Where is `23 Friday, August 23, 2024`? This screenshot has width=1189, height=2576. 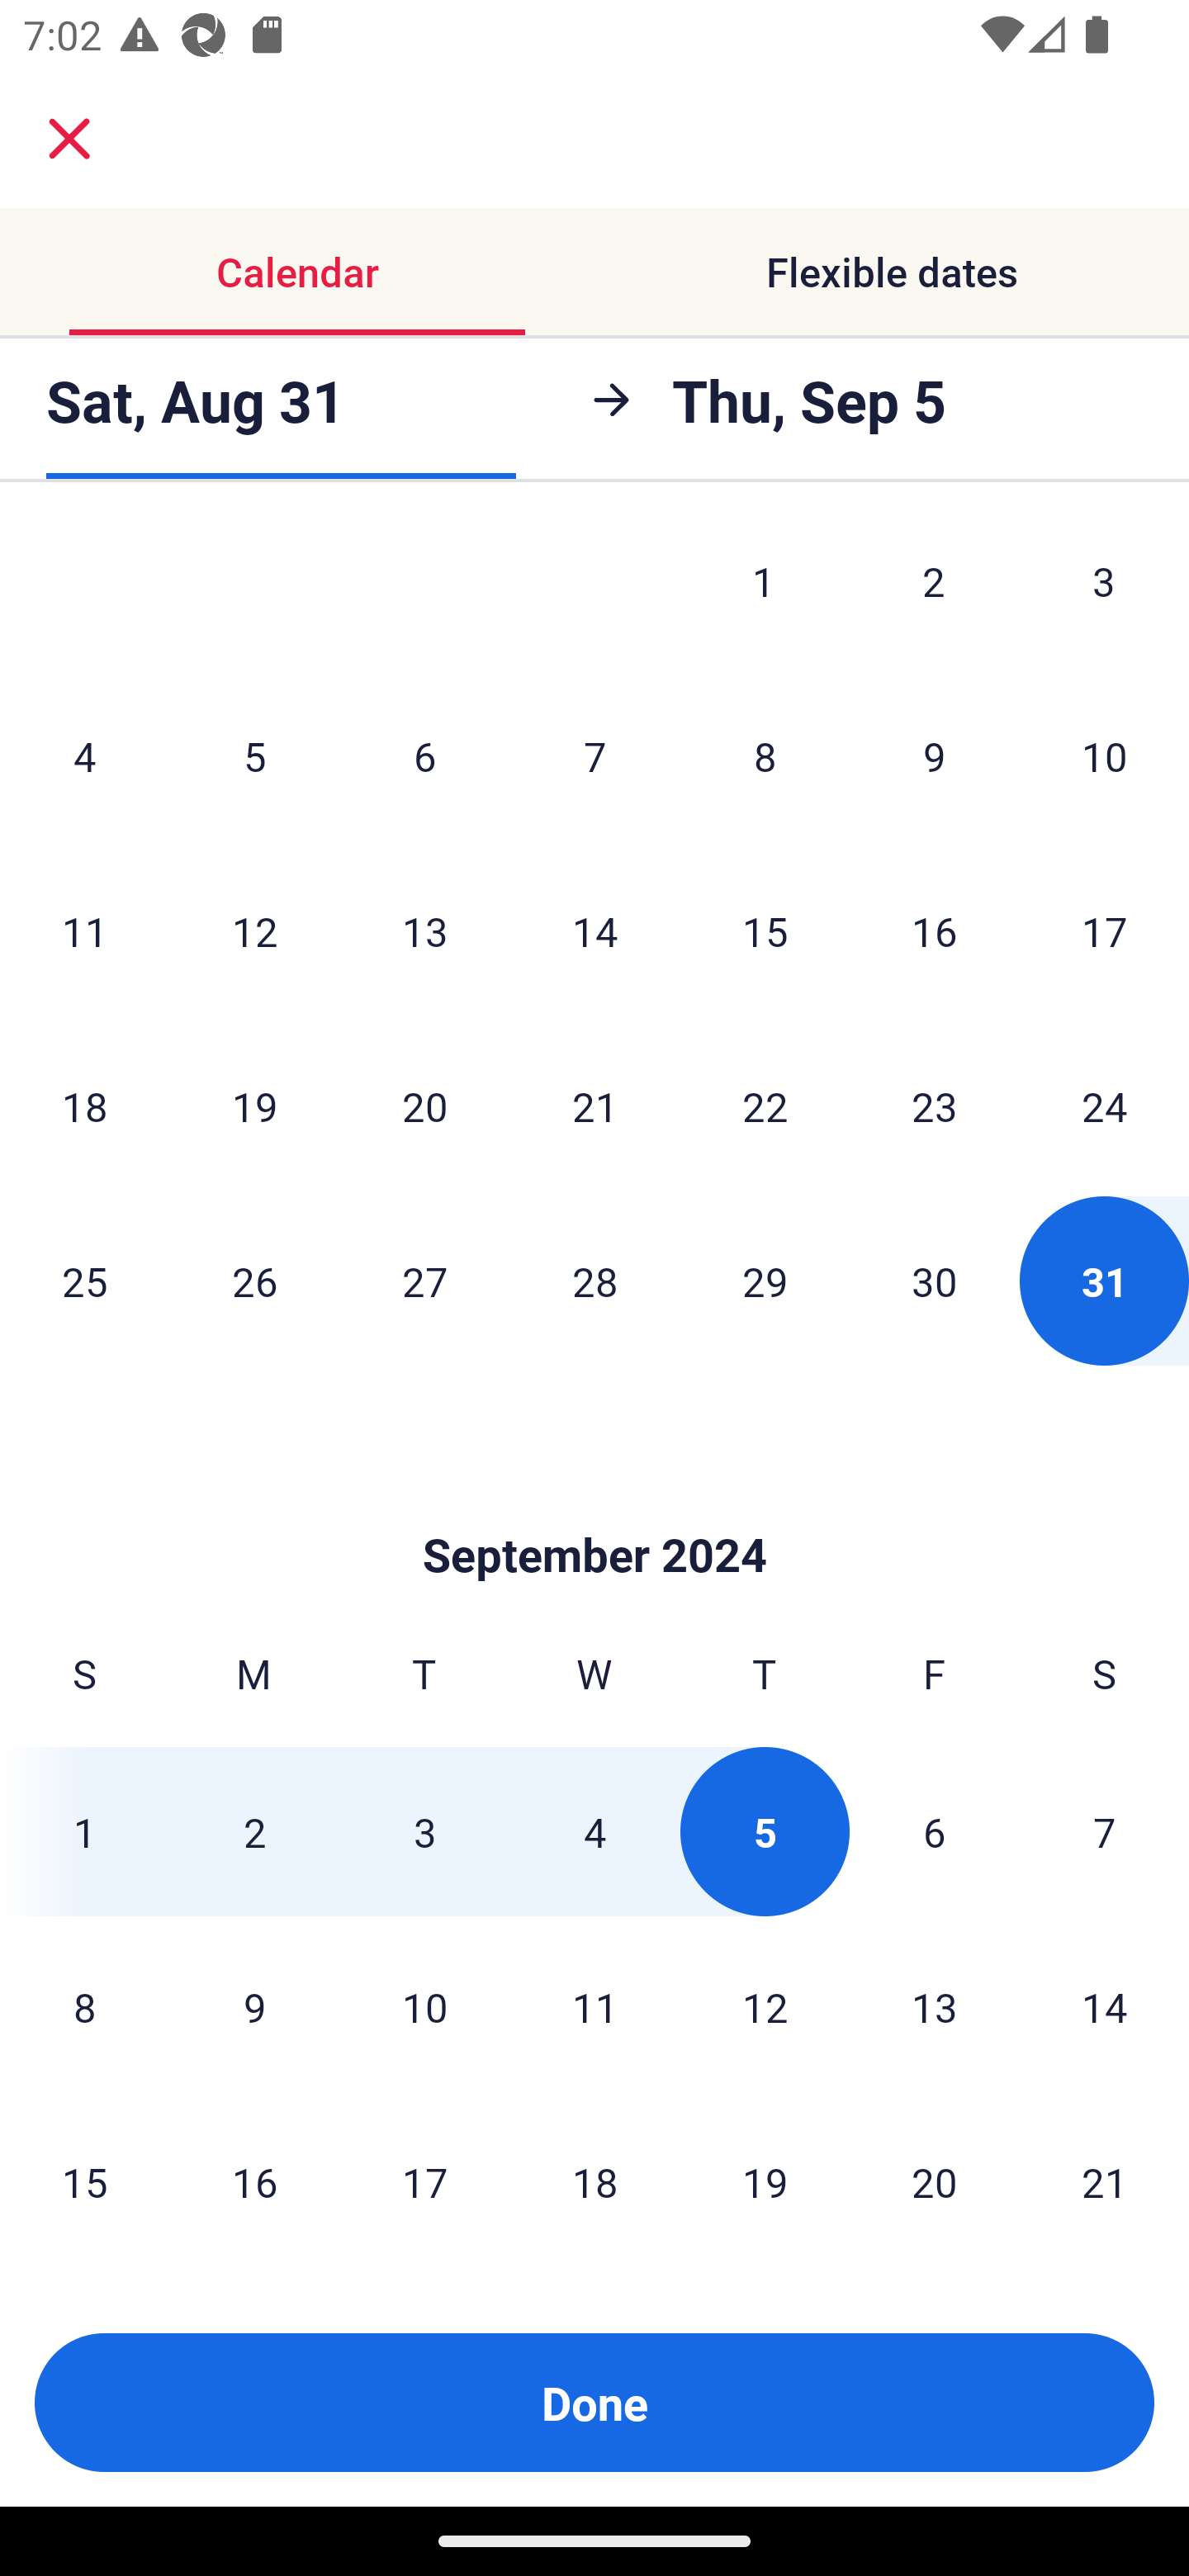 23 Friday, August 23, 2024 is located at coordinates (935, 1105).